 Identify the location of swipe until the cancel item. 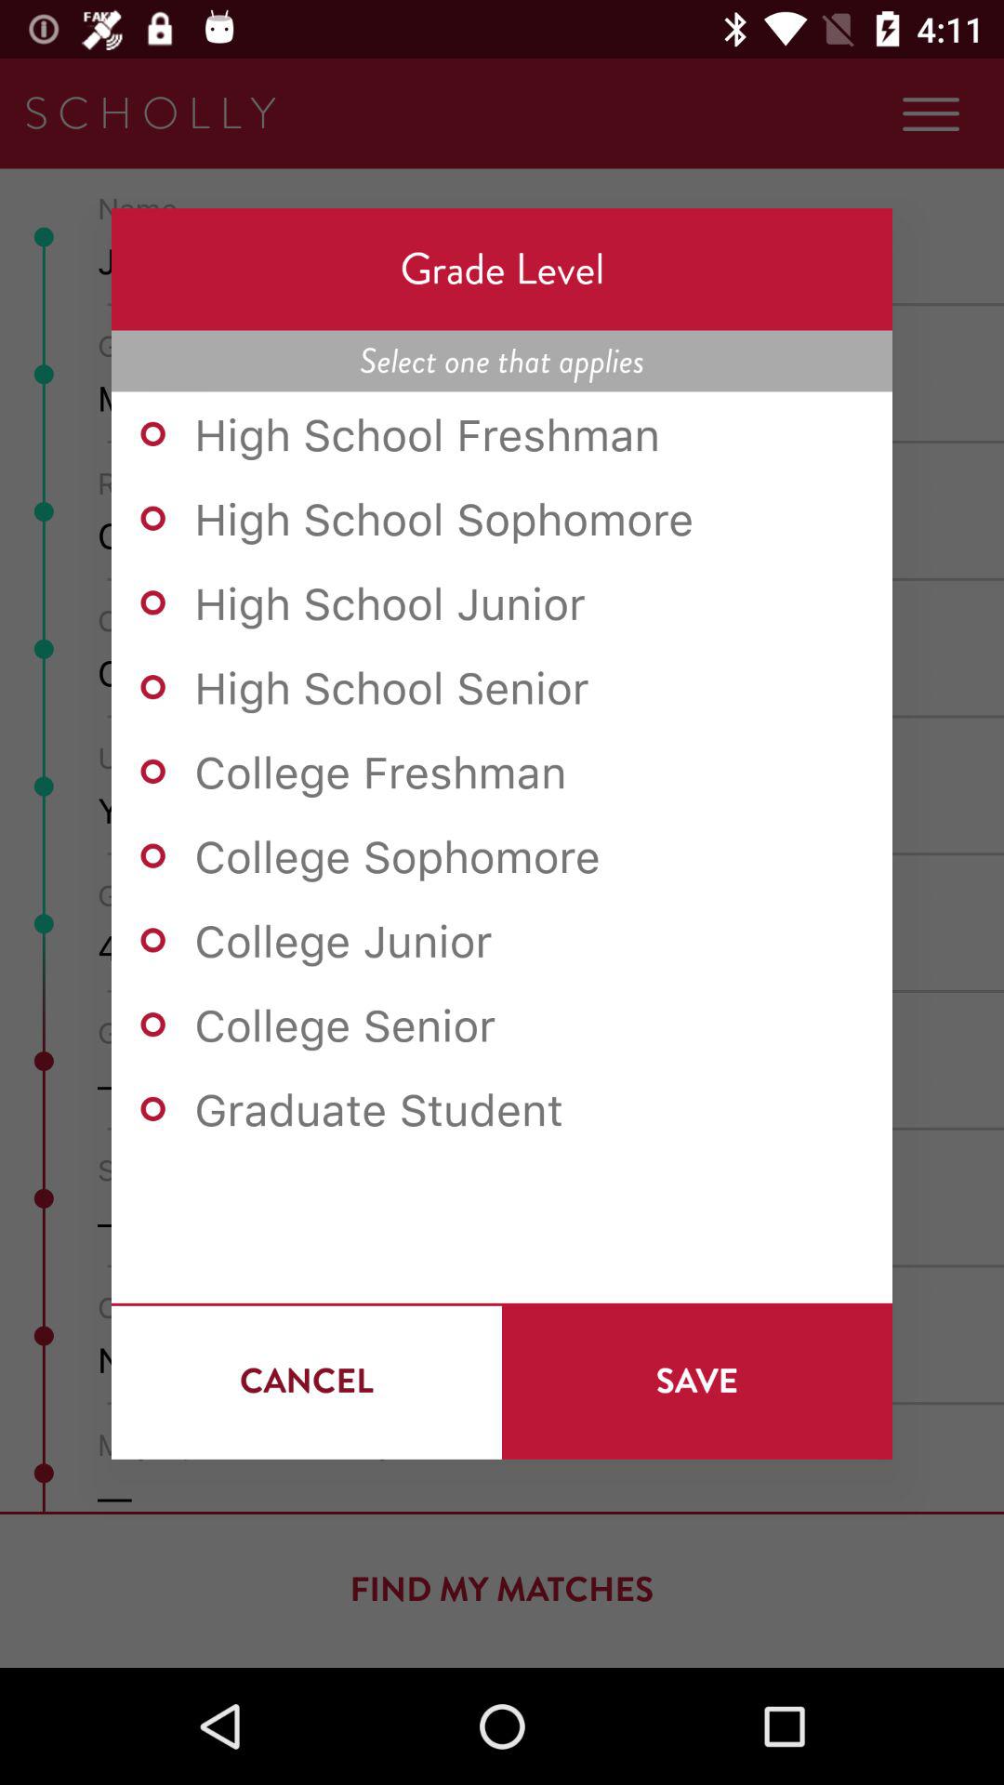
(307, 1381).